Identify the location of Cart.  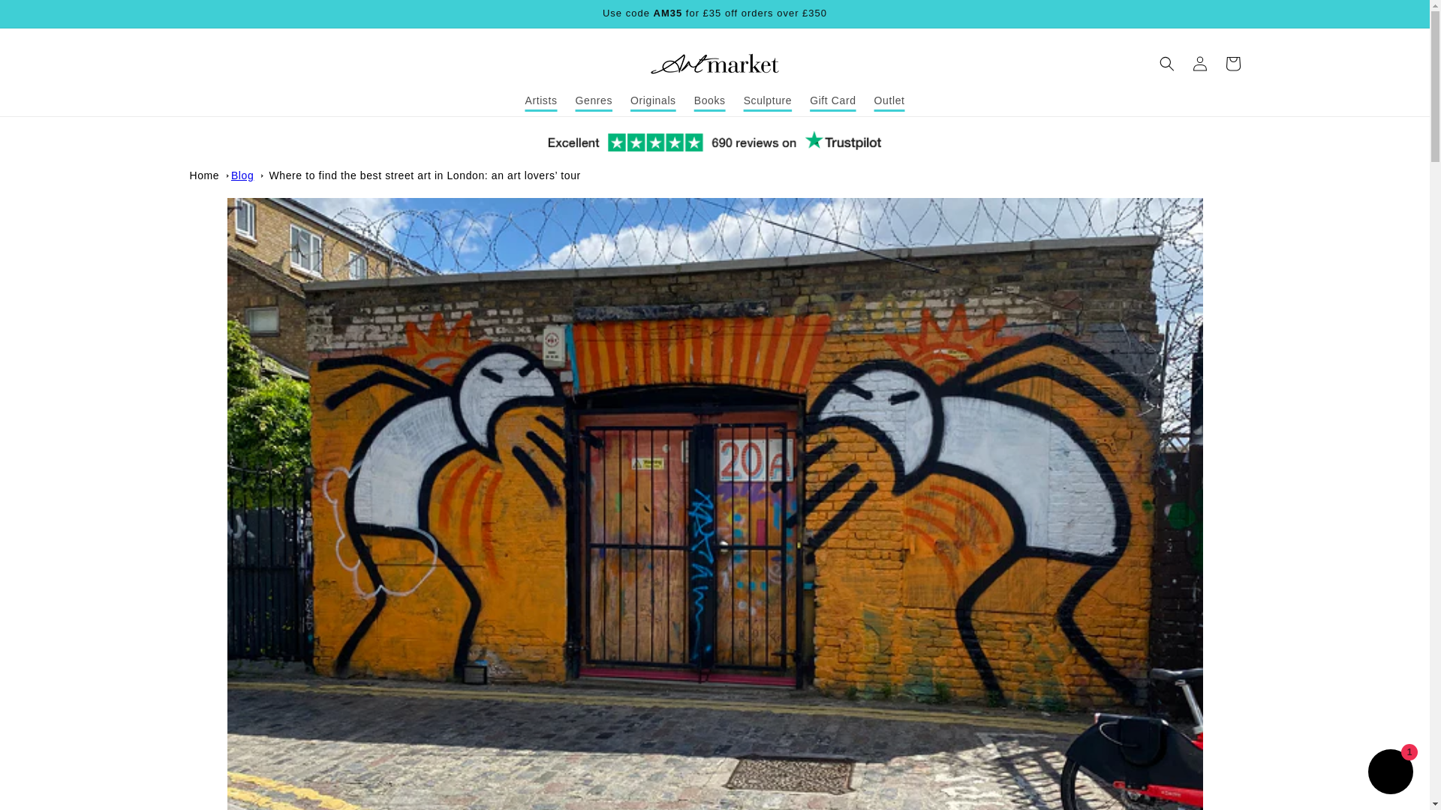
(1232, 63).